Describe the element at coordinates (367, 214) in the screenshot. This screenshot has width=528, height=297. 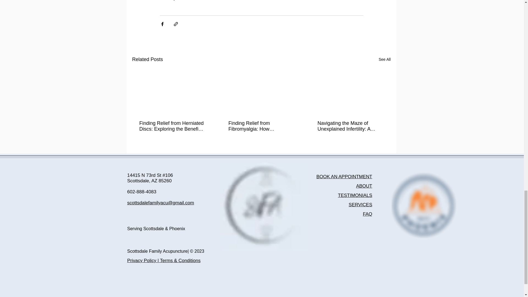
I see `FAQ` at that location.